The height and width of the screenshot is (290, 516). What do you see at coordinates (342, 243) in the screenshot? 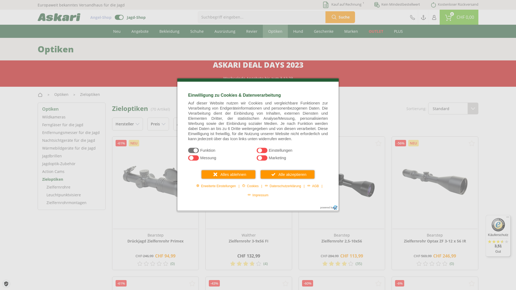
I see `Bearstep
Zielfernrohr 2,5-10x56` at bounding box center [342, 243].